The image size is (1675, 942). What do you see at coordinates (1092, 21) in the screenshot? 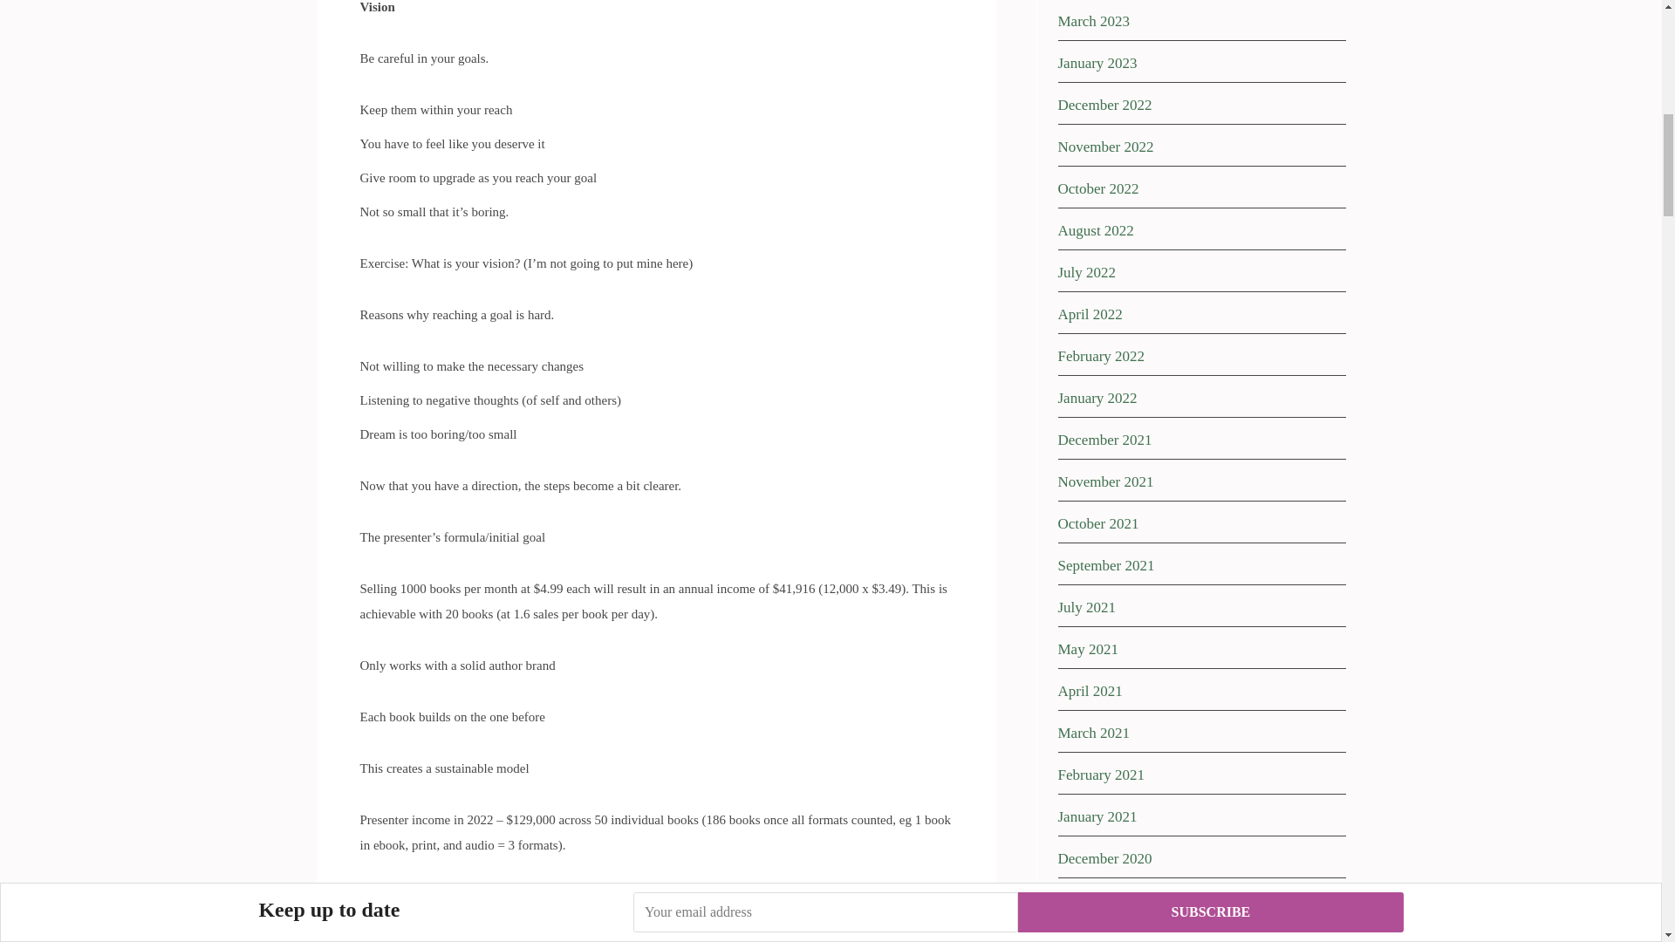
I see `March 2023` at bounding box center [1092, 21].